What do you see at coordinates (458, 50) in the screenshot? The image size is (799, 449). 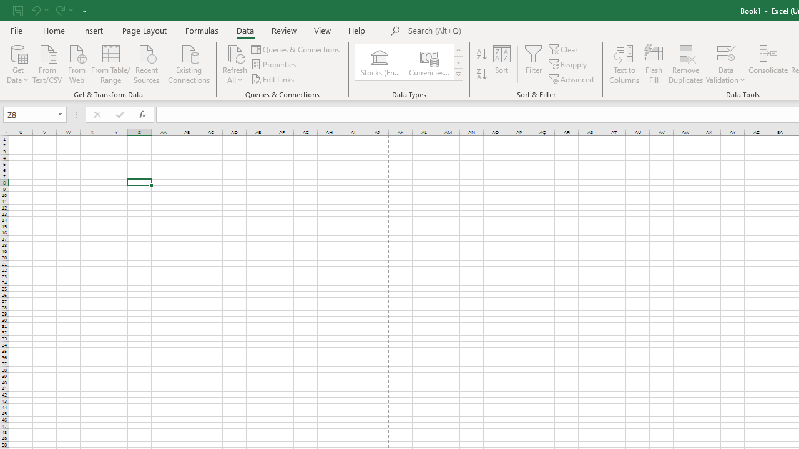 I see `Row up` at bounding box center [458, 50].